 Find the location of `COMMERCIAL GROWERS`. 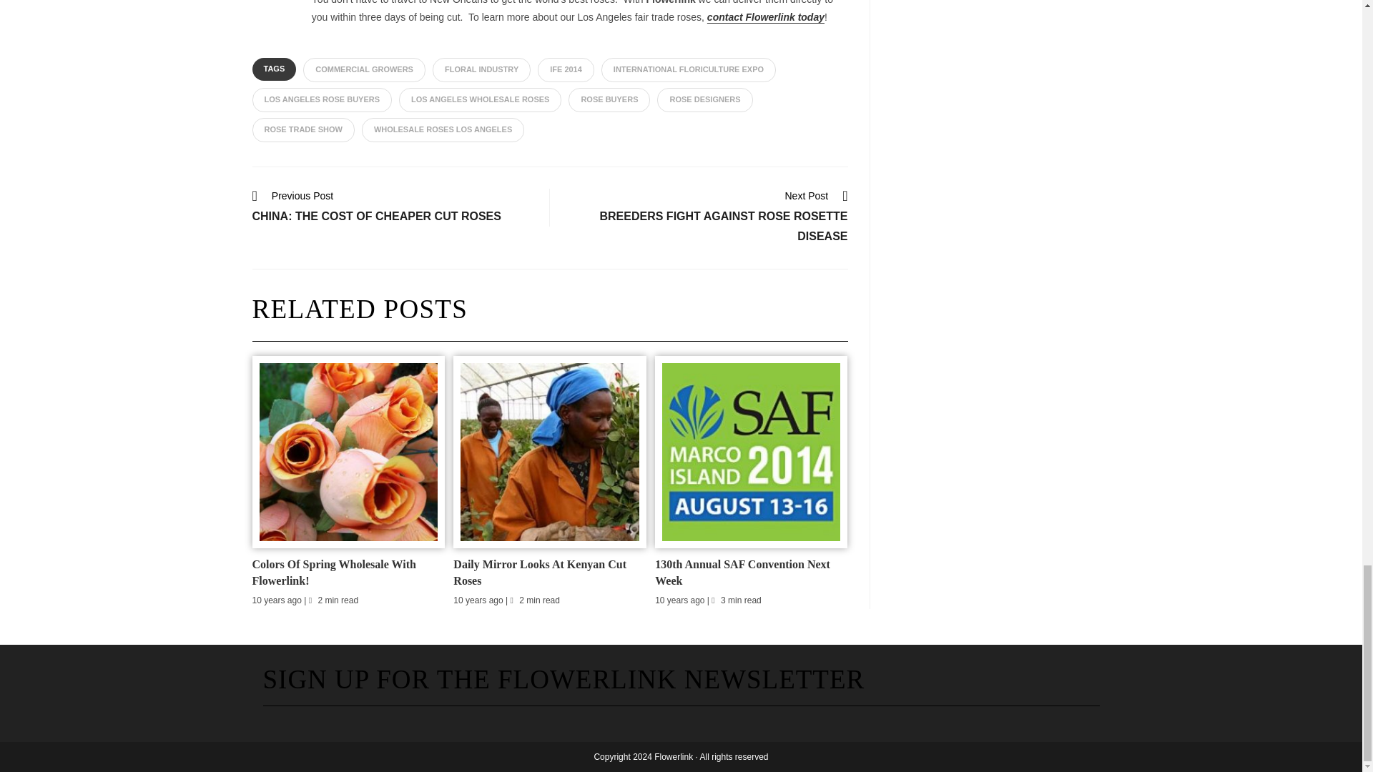

COMMERCIAL GROWERS is located at coordinates (365, 70).